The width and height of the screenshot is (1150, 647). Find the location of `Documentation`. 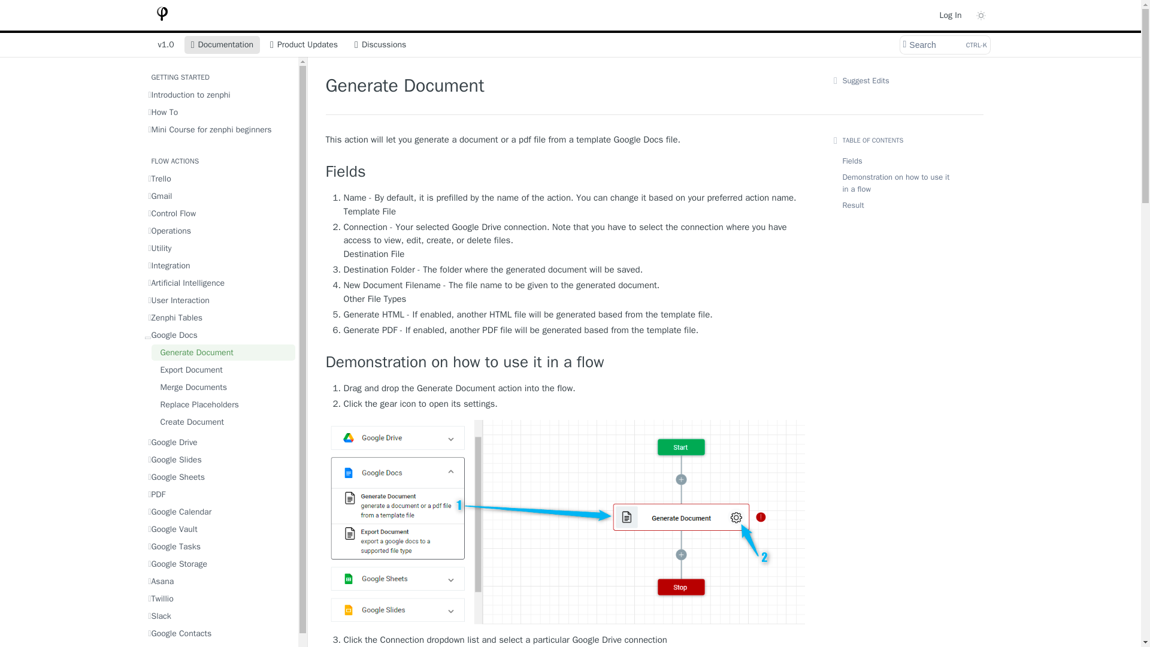

Documentation is located at coordinates (222, 44).